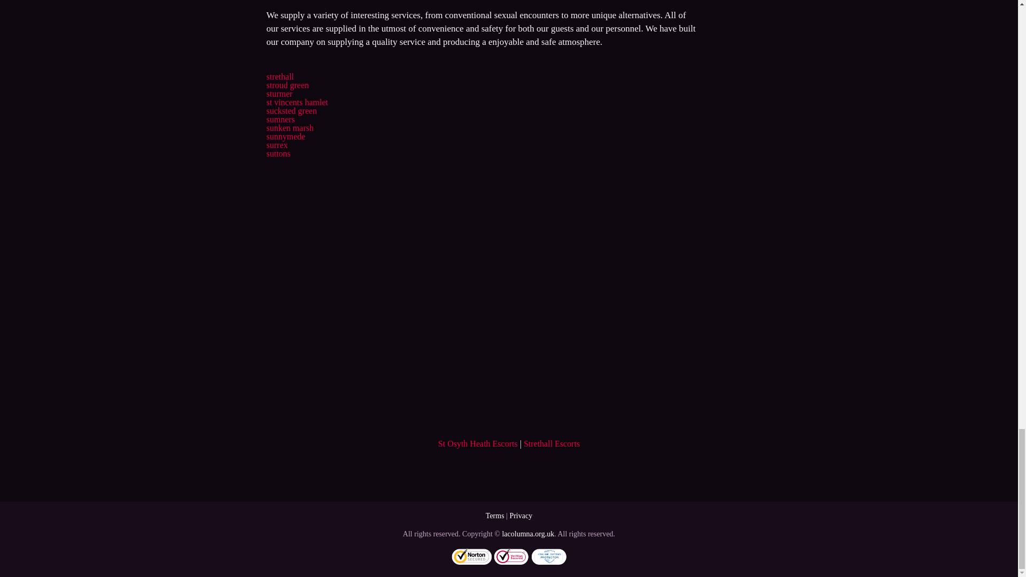  Describe the element at coordinates (280, 119) in the screenshot. I see `sumners` at that location.